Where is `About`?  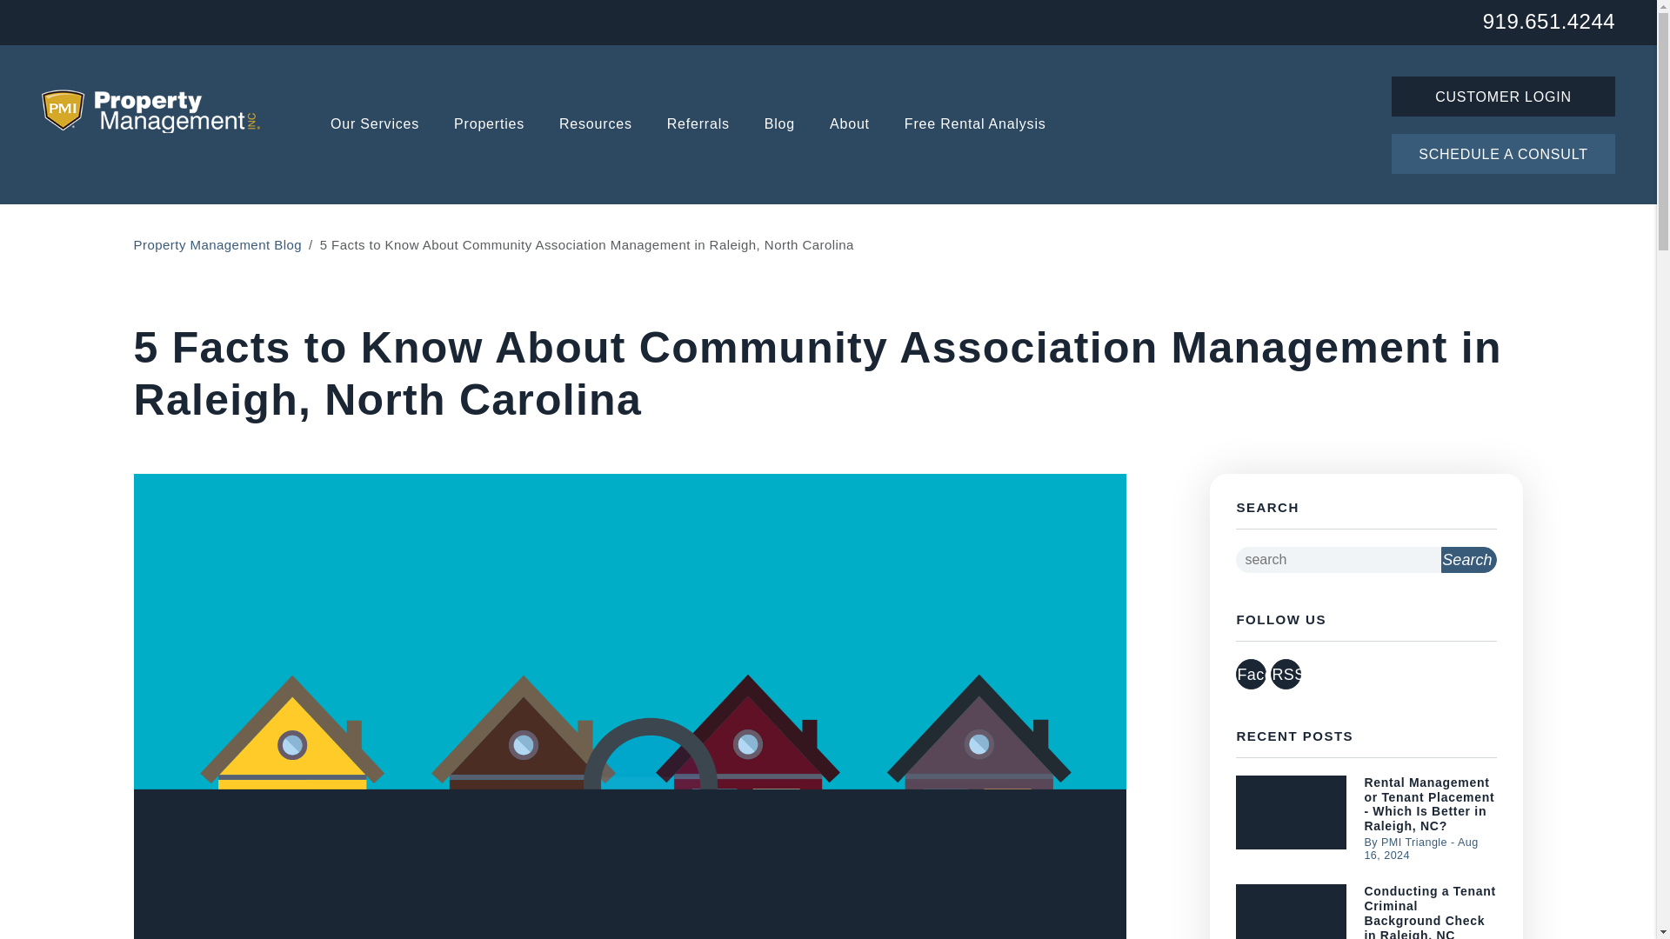 About is located at coordinates (850, 125).